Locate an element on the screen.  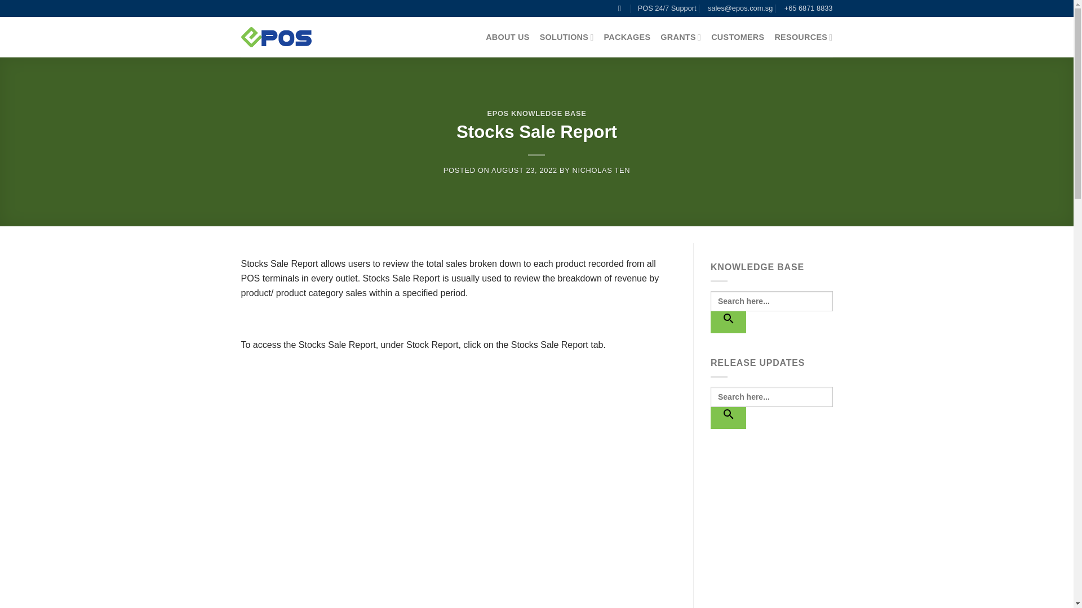
ABOUT US is located at coordinates (507, 37).